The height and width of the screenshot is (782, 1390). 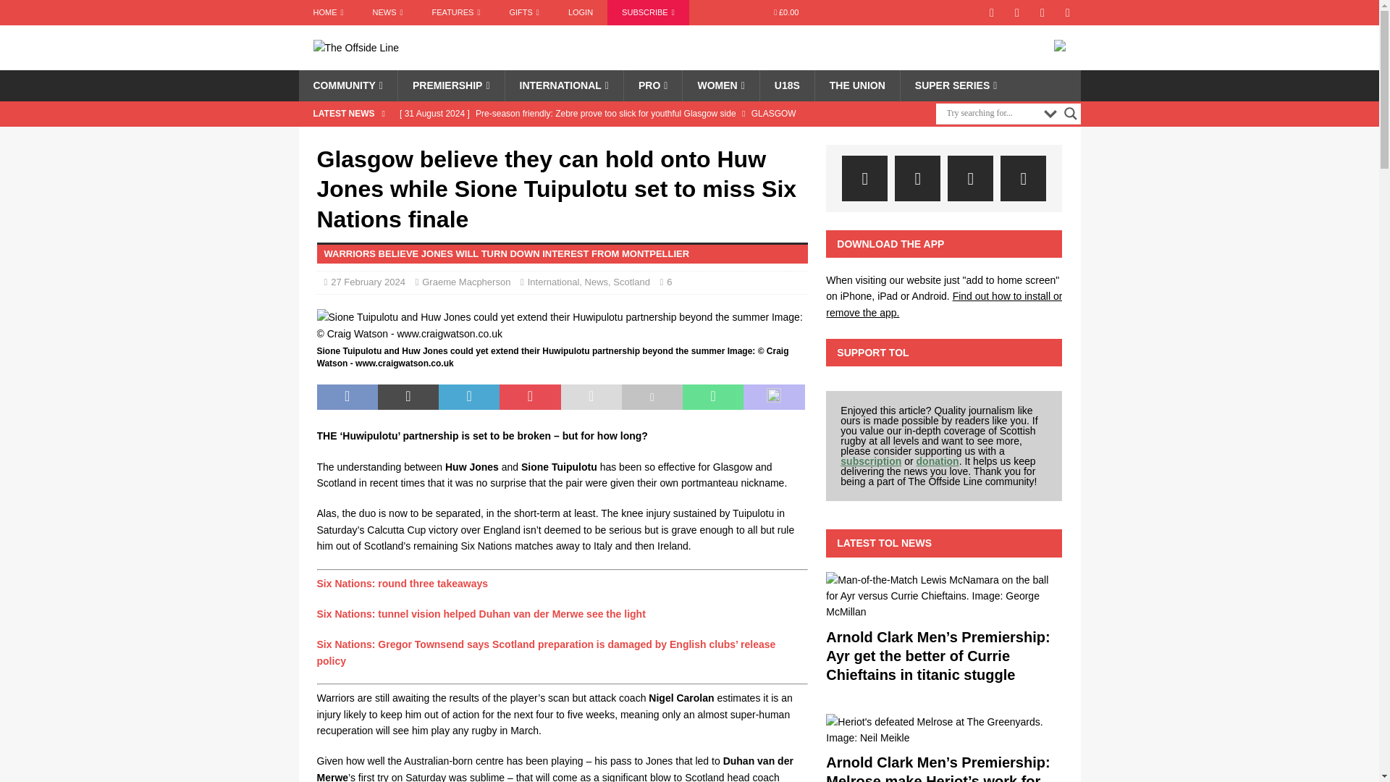 I want to click on Help us keep it covered this season, so click(x=649, y=12).